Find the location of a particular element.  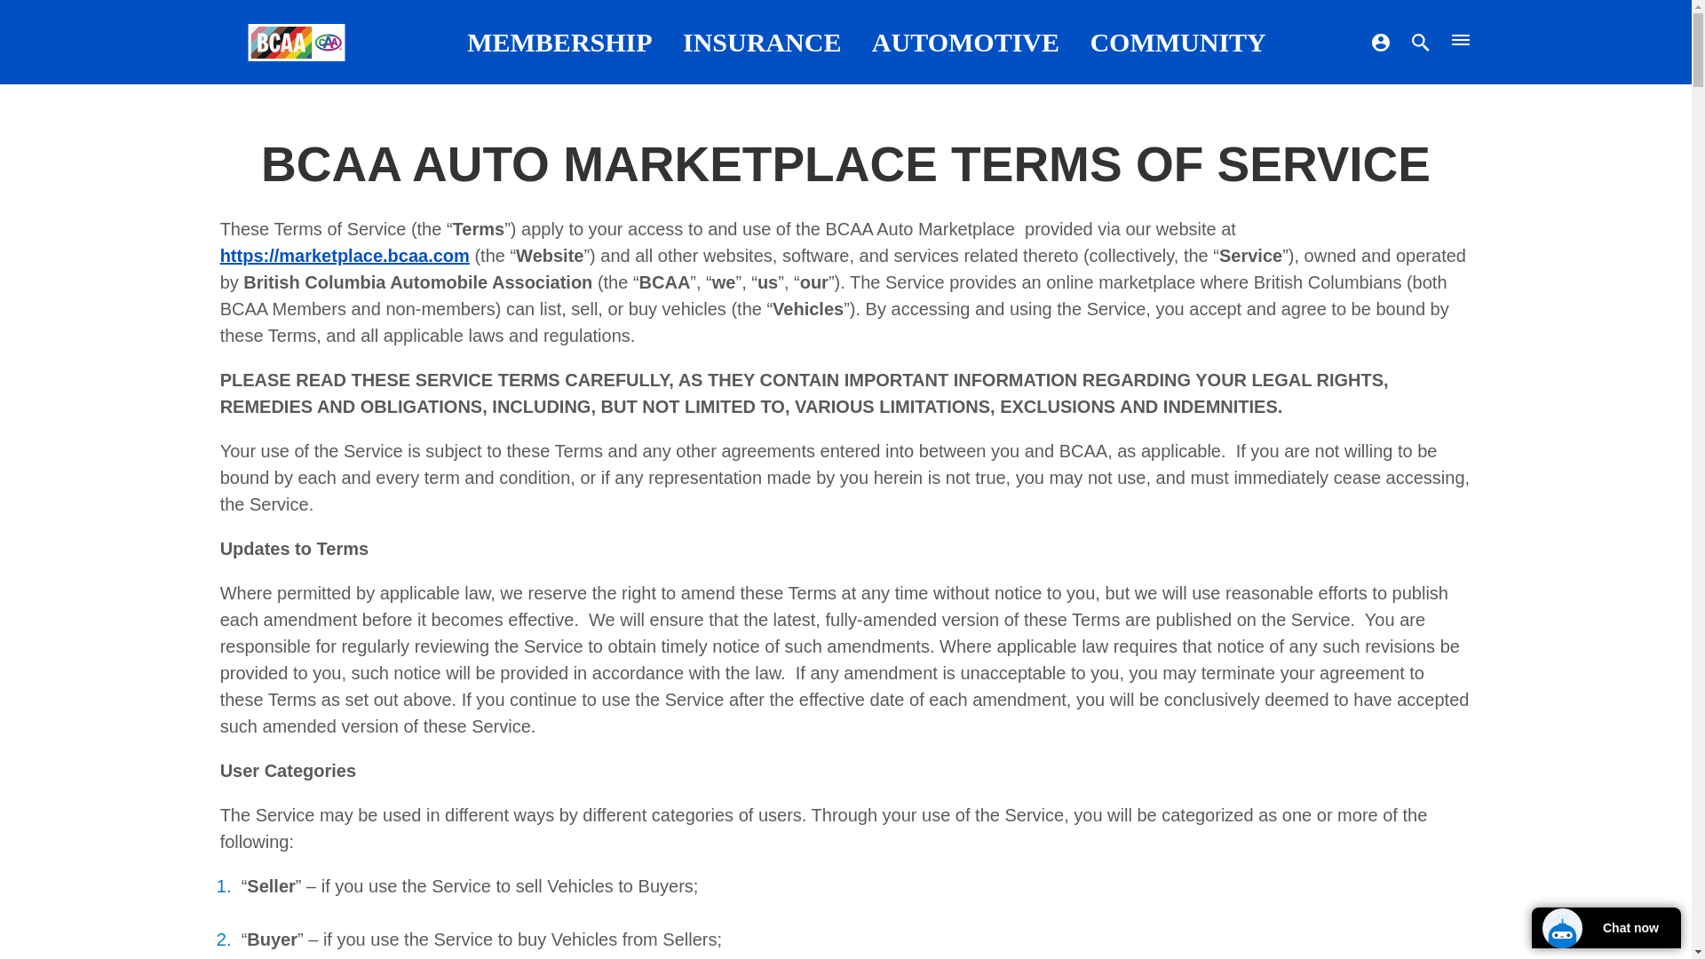

MEMBERSHIP is located at coordinates (559, 42).